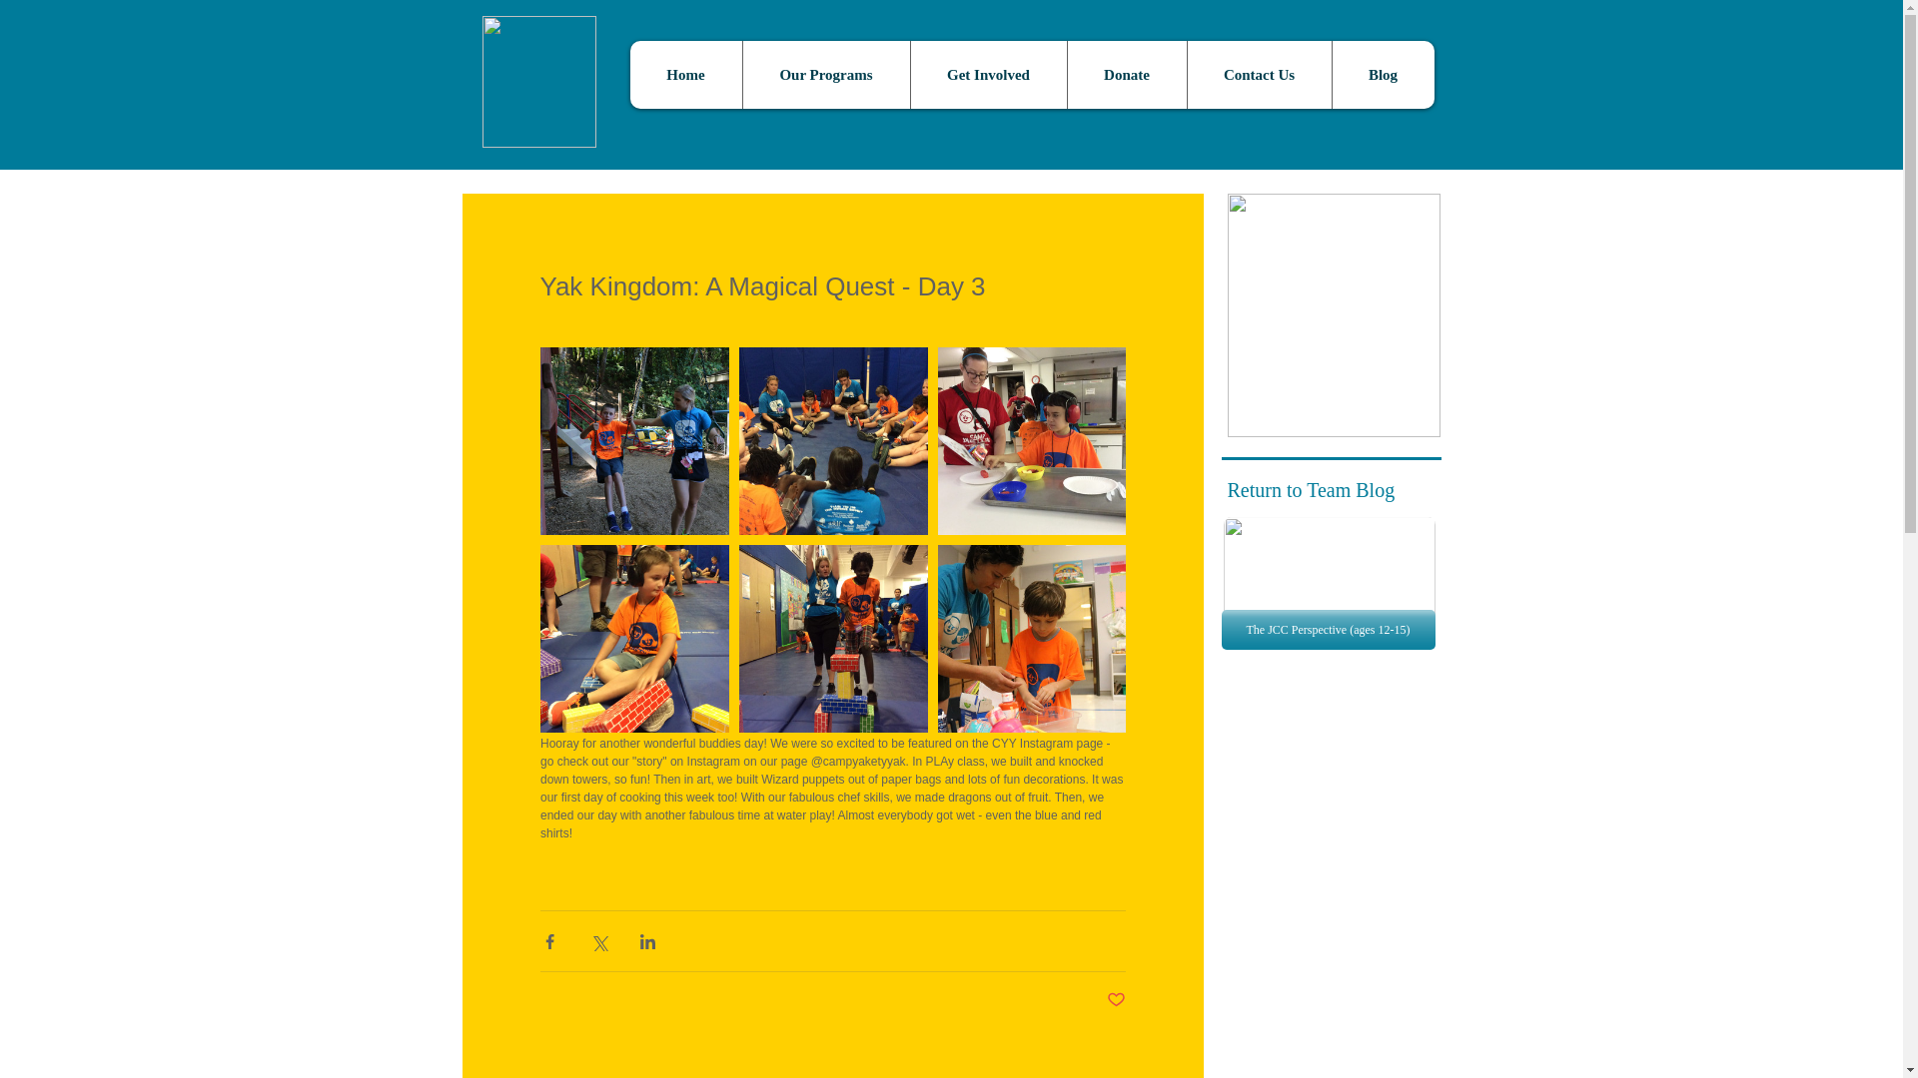 The width and height of the screenshot is (1918, 1078). I want to click on Home, so click(684, 75).